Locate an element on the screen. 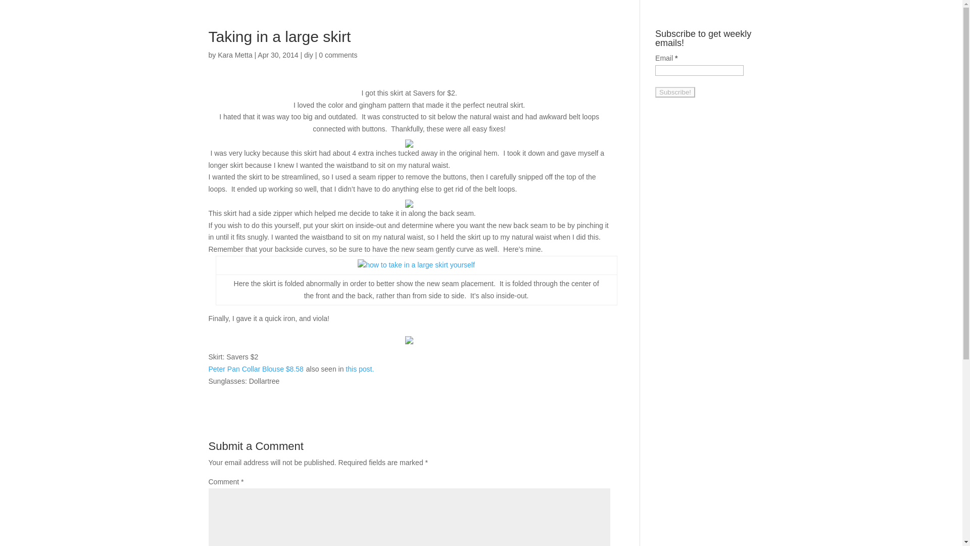  this post. is located at coordinates (359, 369).